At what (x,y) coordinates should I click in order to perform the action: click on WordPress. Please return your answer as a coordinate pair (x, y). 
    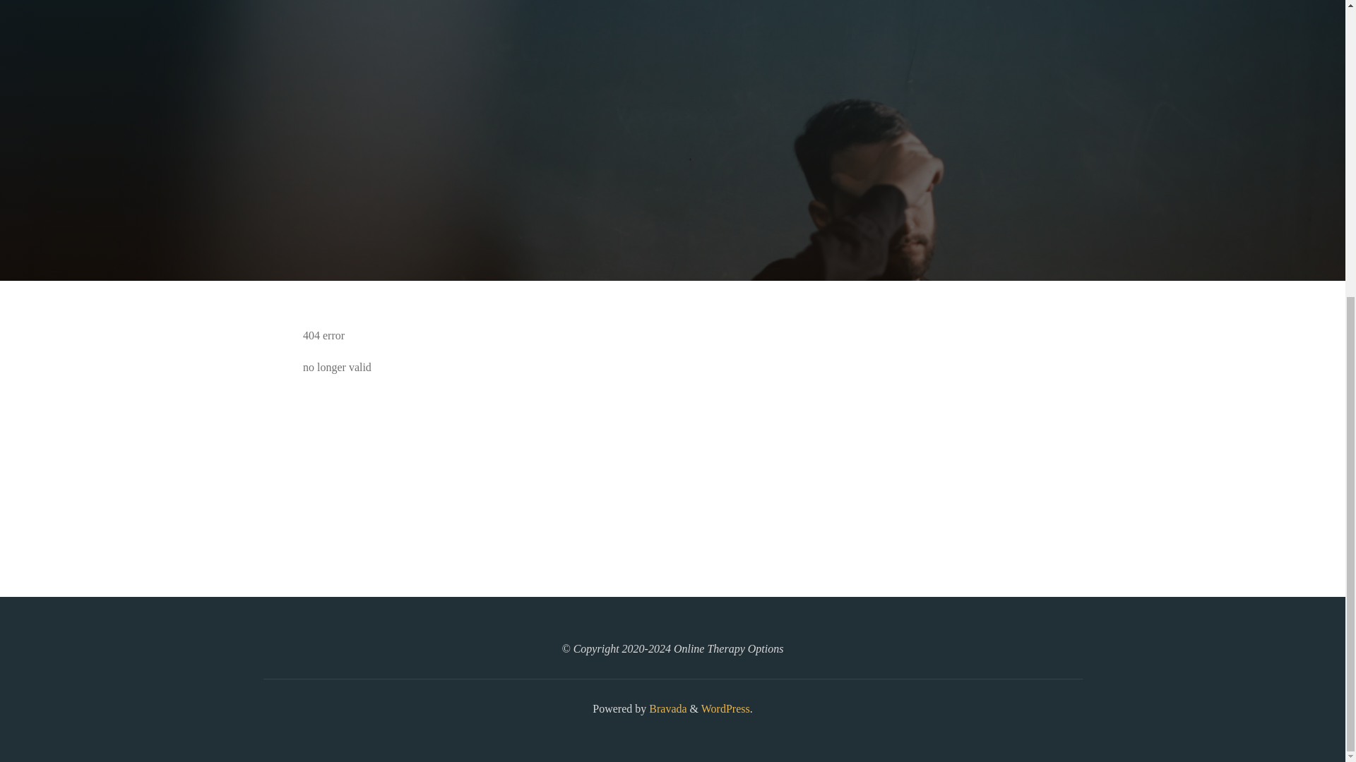
    Looking at the image, I should click on (725, 708).